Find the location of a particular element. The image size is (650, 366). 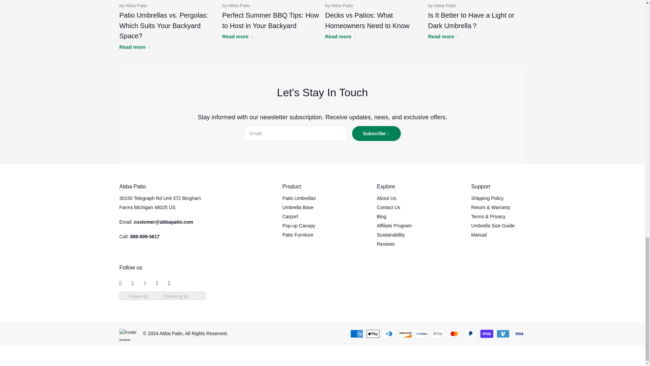

PayPal is located at coordinates (470, 333).